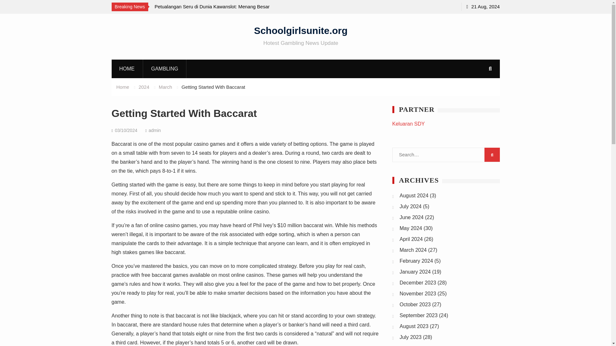  I want to click on April 2024, so click(411, 239).